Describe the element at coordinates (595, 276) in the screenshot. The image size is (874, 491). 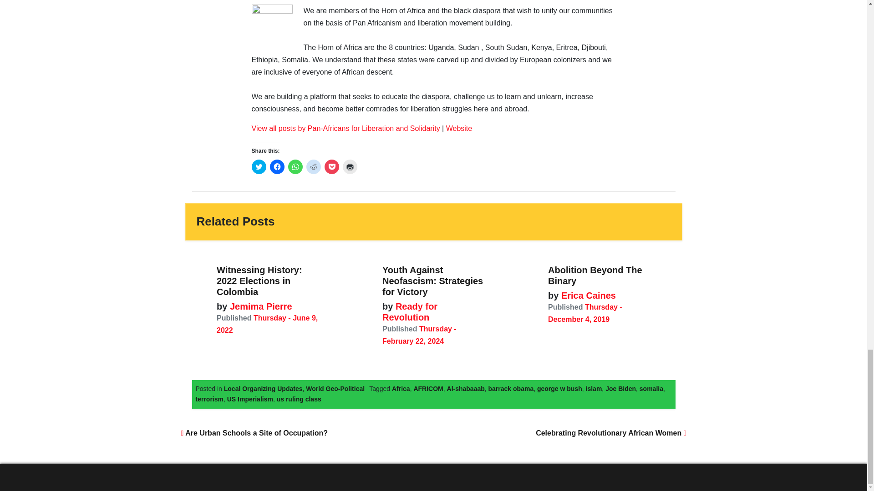
I see `Abolition Beyond The Binary` at that location.